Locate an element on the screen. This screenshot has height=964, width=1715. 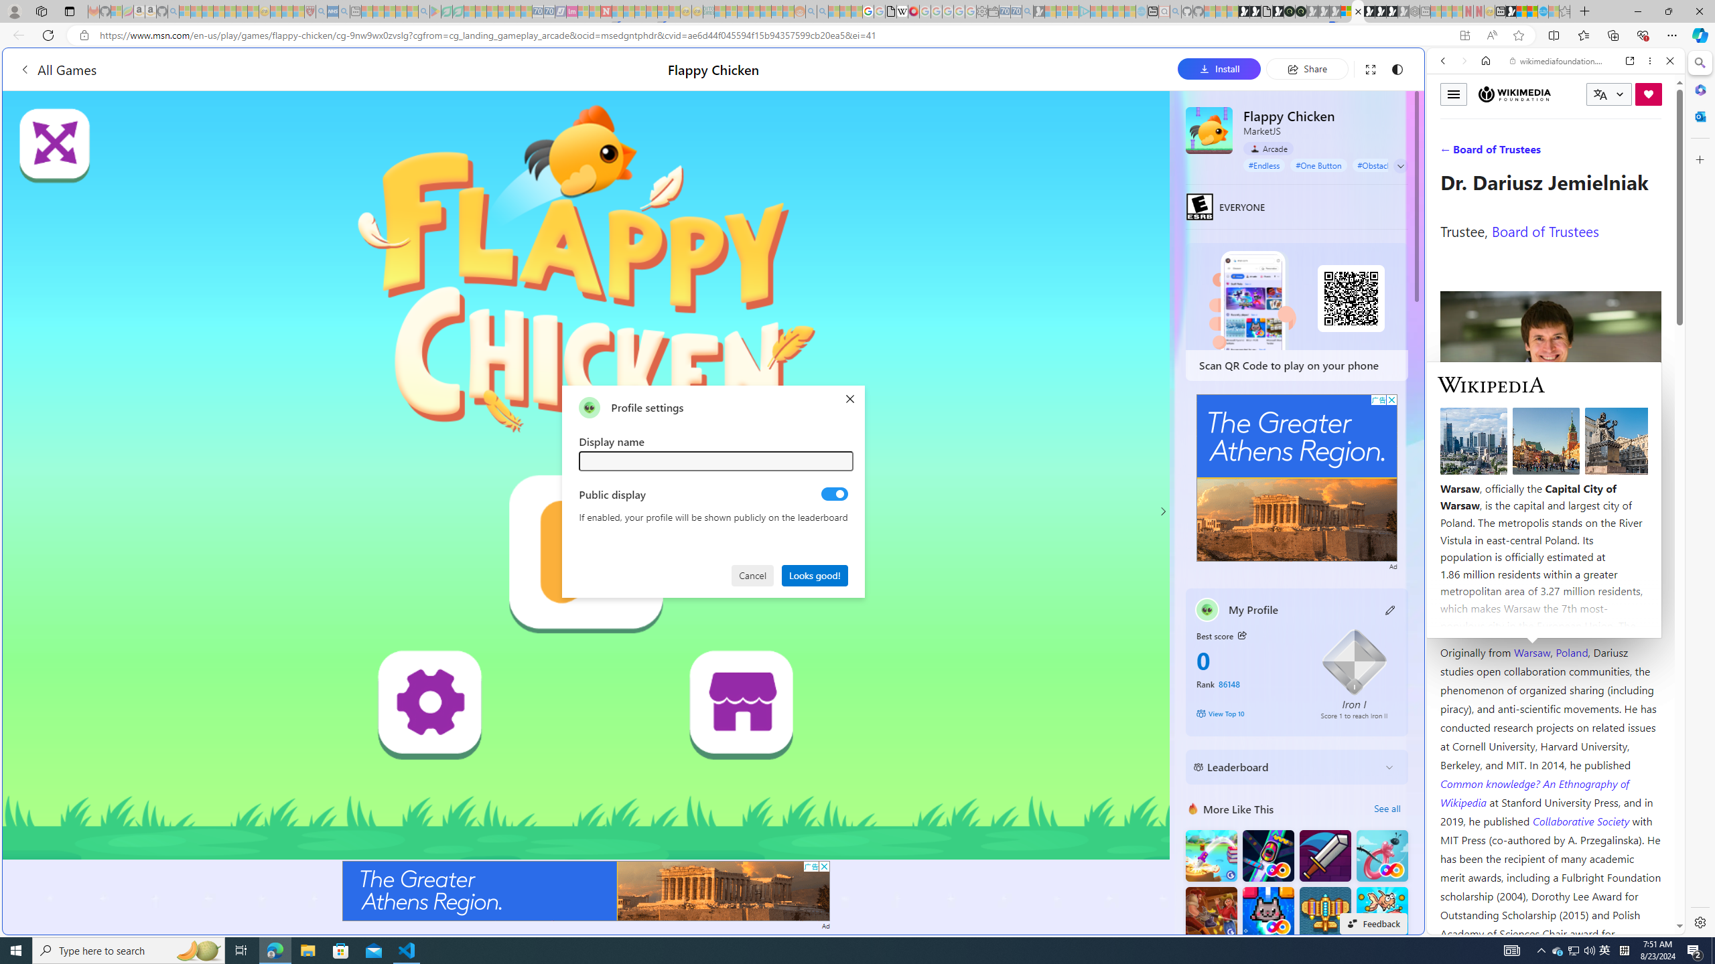
Home | Sky Blue Bikes - Sky Blue Bikes - Sleeping is located at coordinates (1142, 11).